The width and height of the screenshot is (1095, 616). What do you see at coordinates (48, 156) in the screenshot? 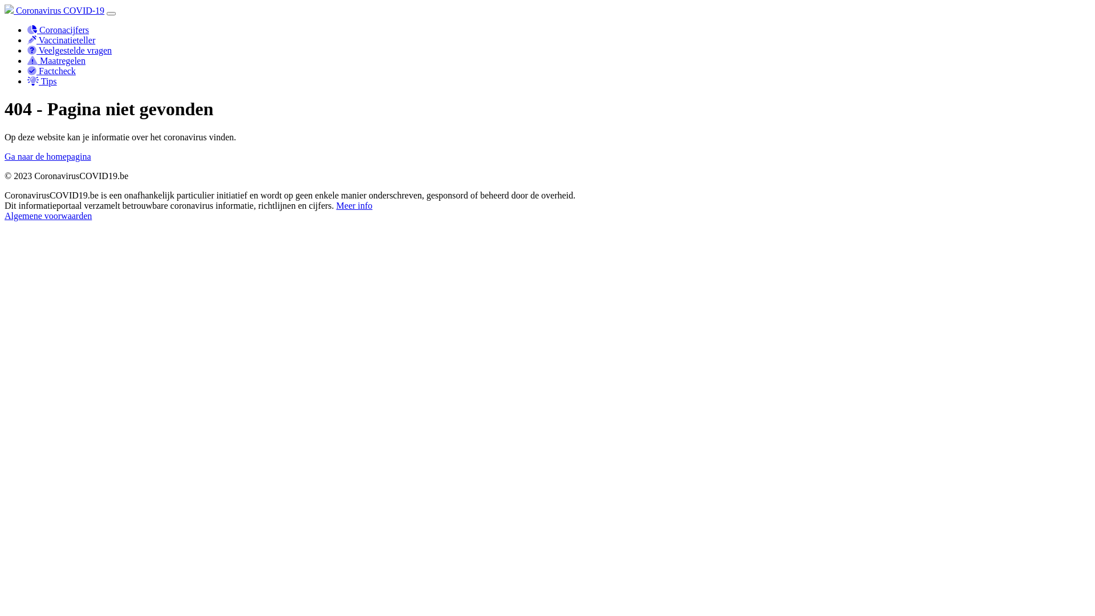
I see `Ga naar de homepagina` at bounding box center [48, 156].